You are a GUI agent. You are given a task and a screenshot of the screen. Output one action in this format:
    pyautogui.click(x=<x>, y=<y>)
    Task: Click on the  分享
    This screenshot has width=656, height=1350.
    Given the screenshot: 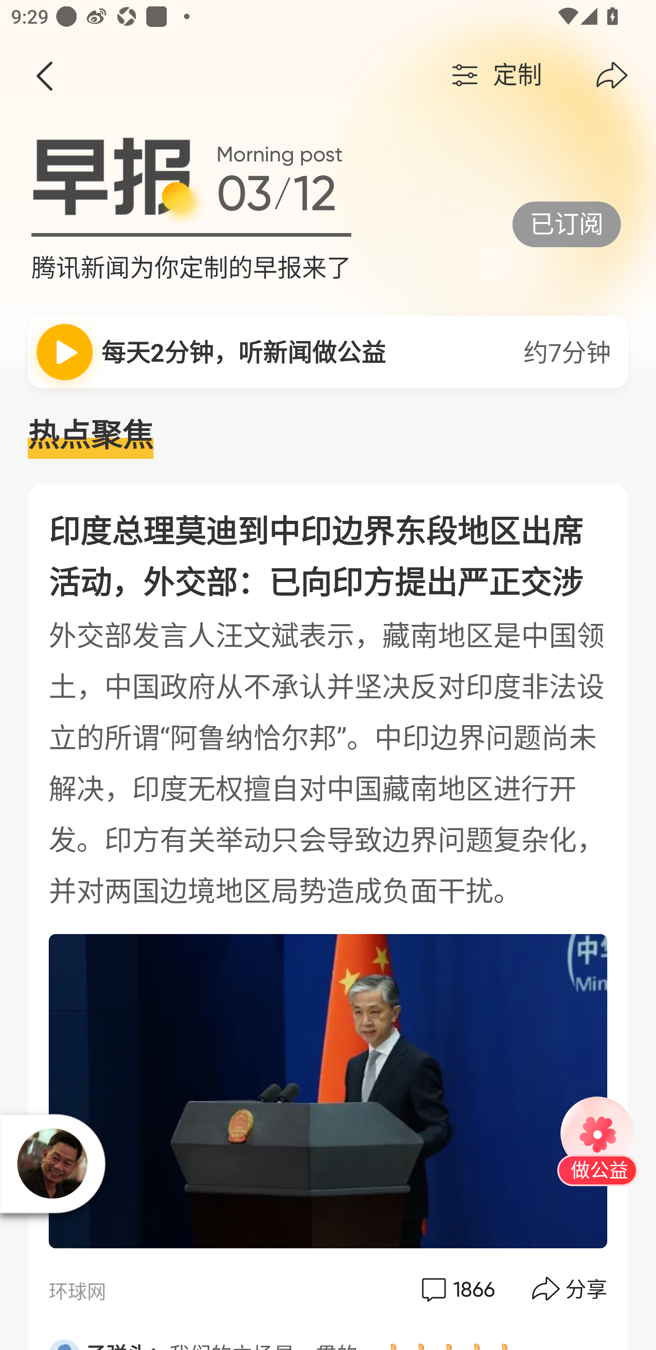 What is the action you would take?
    pyautogui.click(x=570, y=1289)
    